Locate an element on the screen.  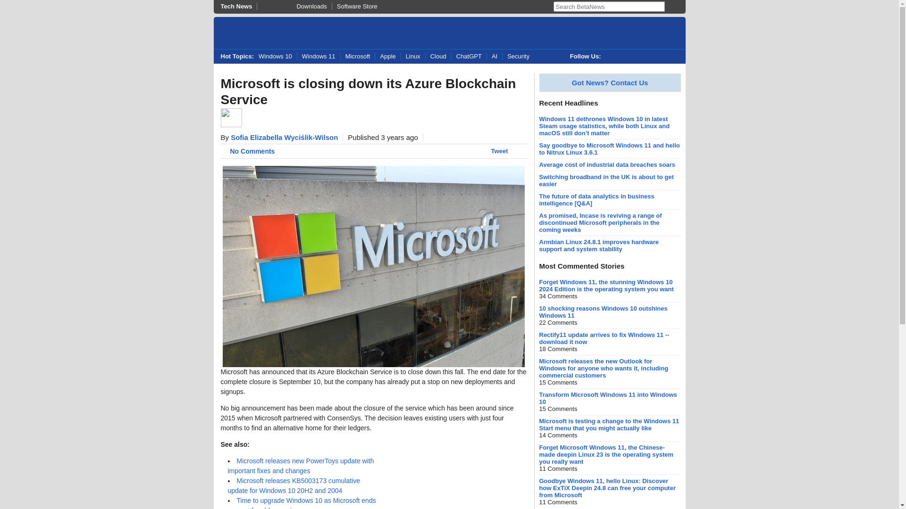
Linked-in is located at coordinates (651, 57).